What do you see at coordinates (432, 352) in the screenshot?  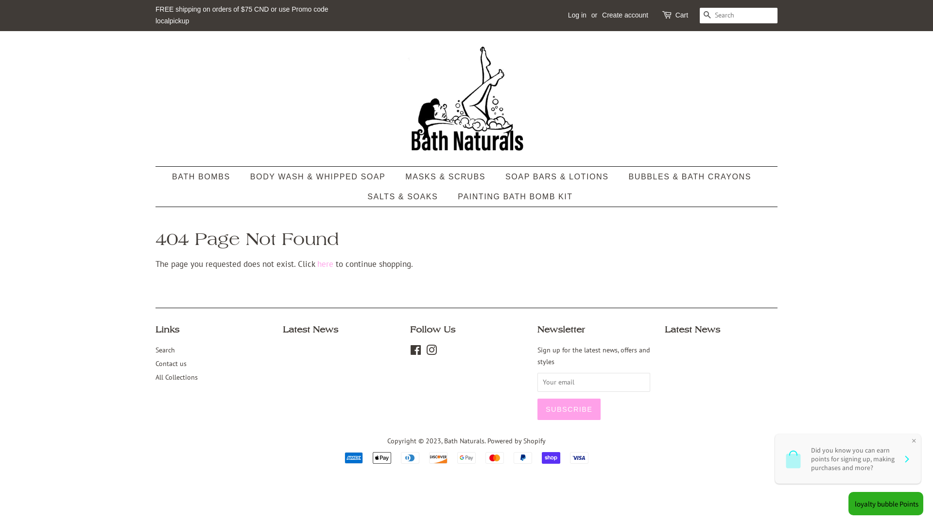 I see `Instagram` at bounding box center [432, 352].